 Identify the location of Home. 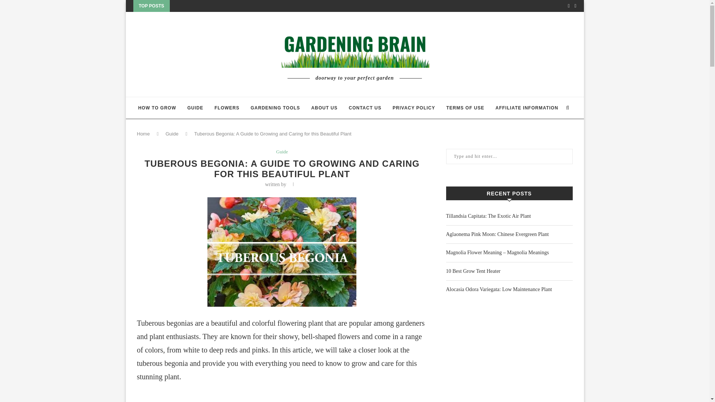
(144, 134).